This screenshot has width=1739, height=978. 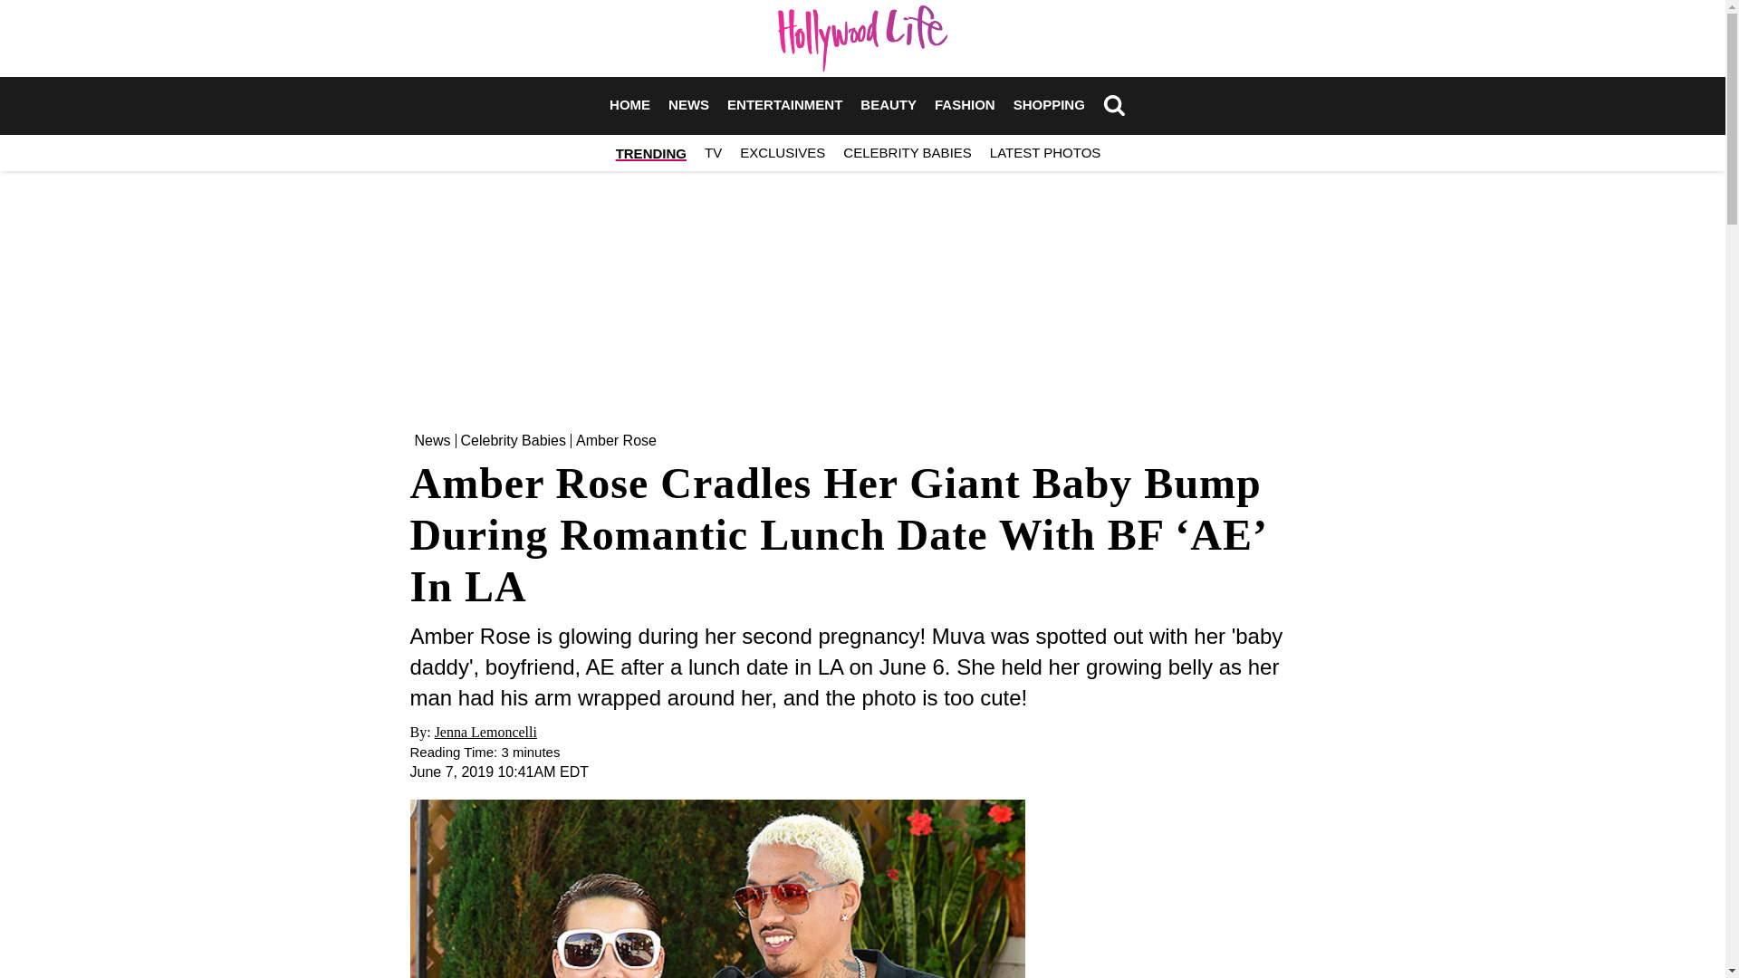 I want to click on Hollywood Life, so click(x=862, y=38).